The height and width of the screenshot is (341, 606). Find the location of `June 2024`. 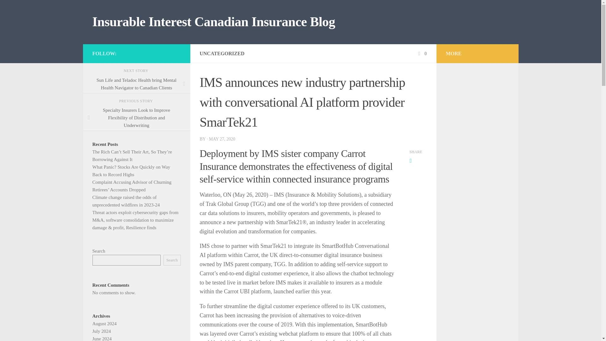

June 2024 is located at coordinates (102, 338).